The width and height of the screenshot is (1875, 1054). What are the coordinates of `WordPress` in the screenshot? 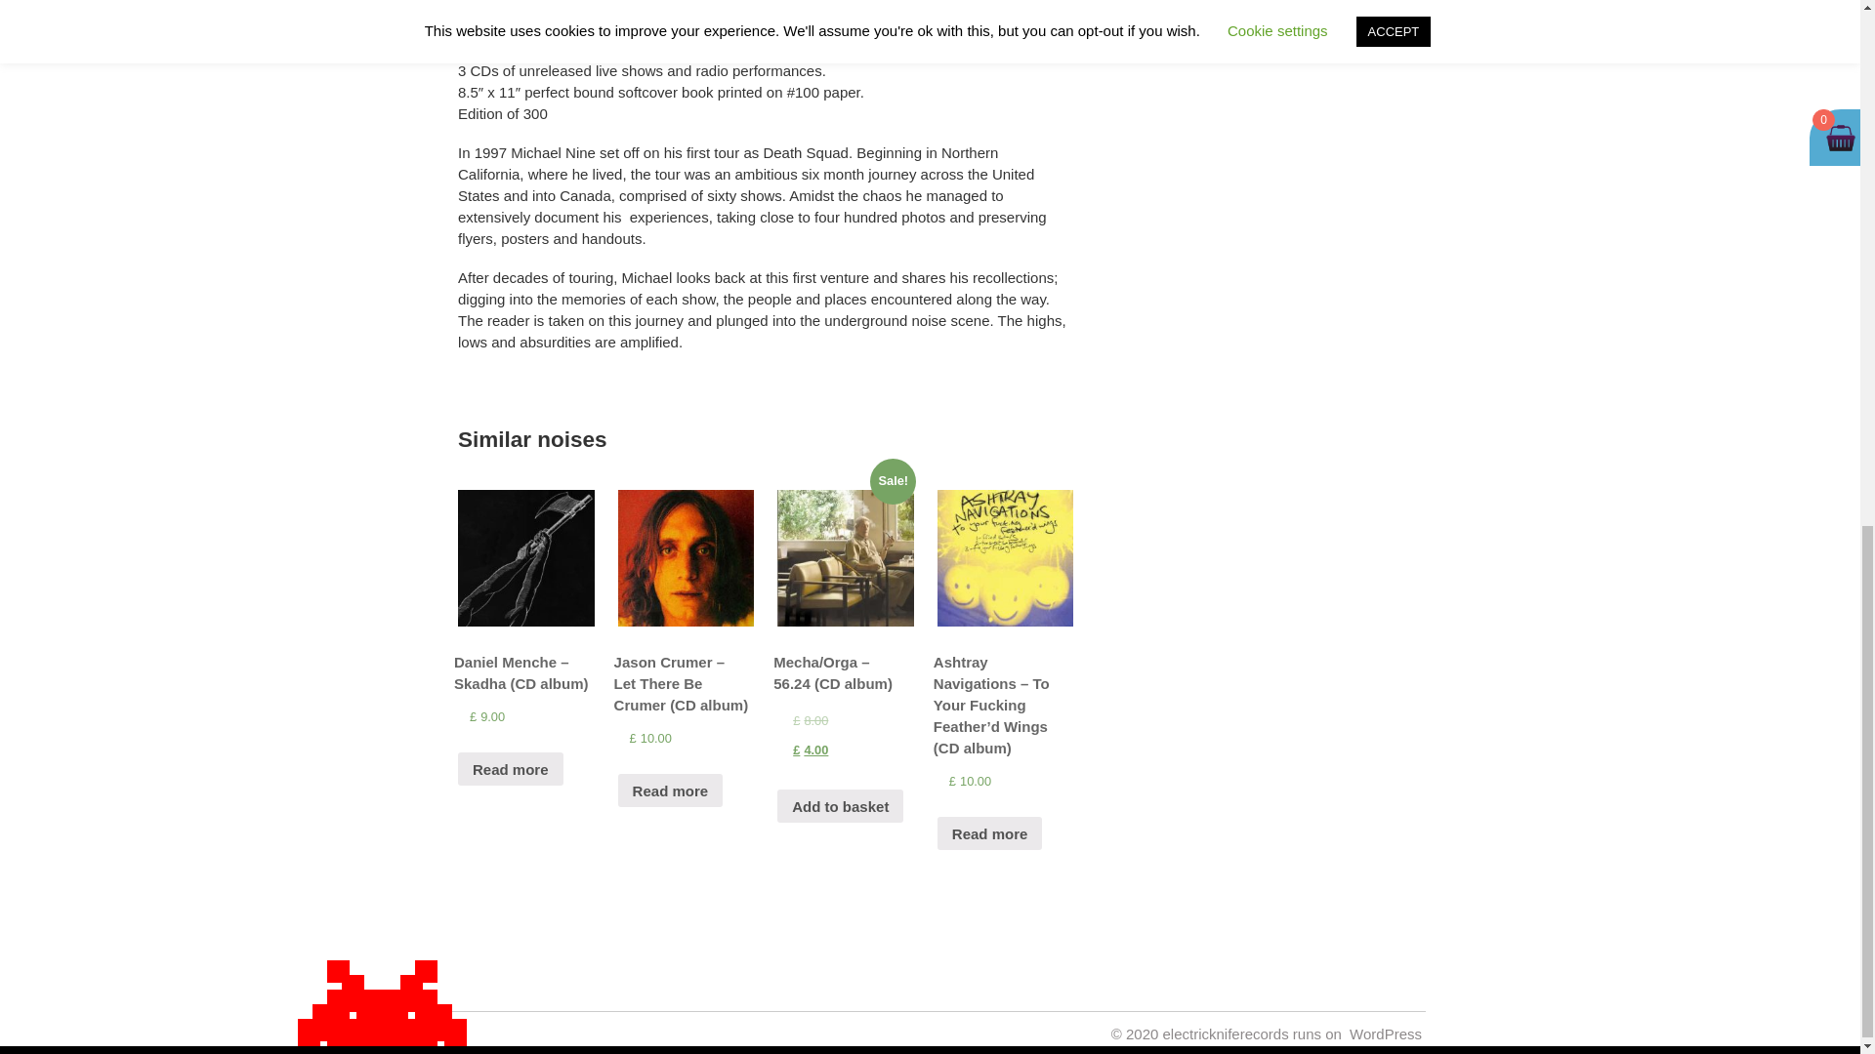 It's located at (1385, 1034).